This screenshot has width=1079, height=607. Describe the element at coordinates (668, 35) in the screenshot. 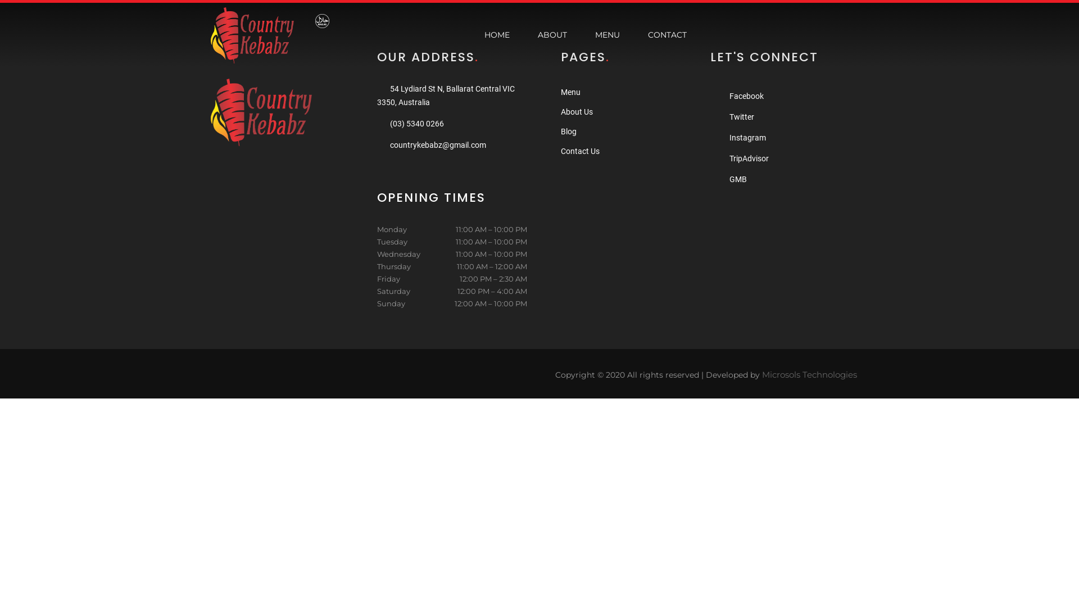

I see `CONTACT` at that location.